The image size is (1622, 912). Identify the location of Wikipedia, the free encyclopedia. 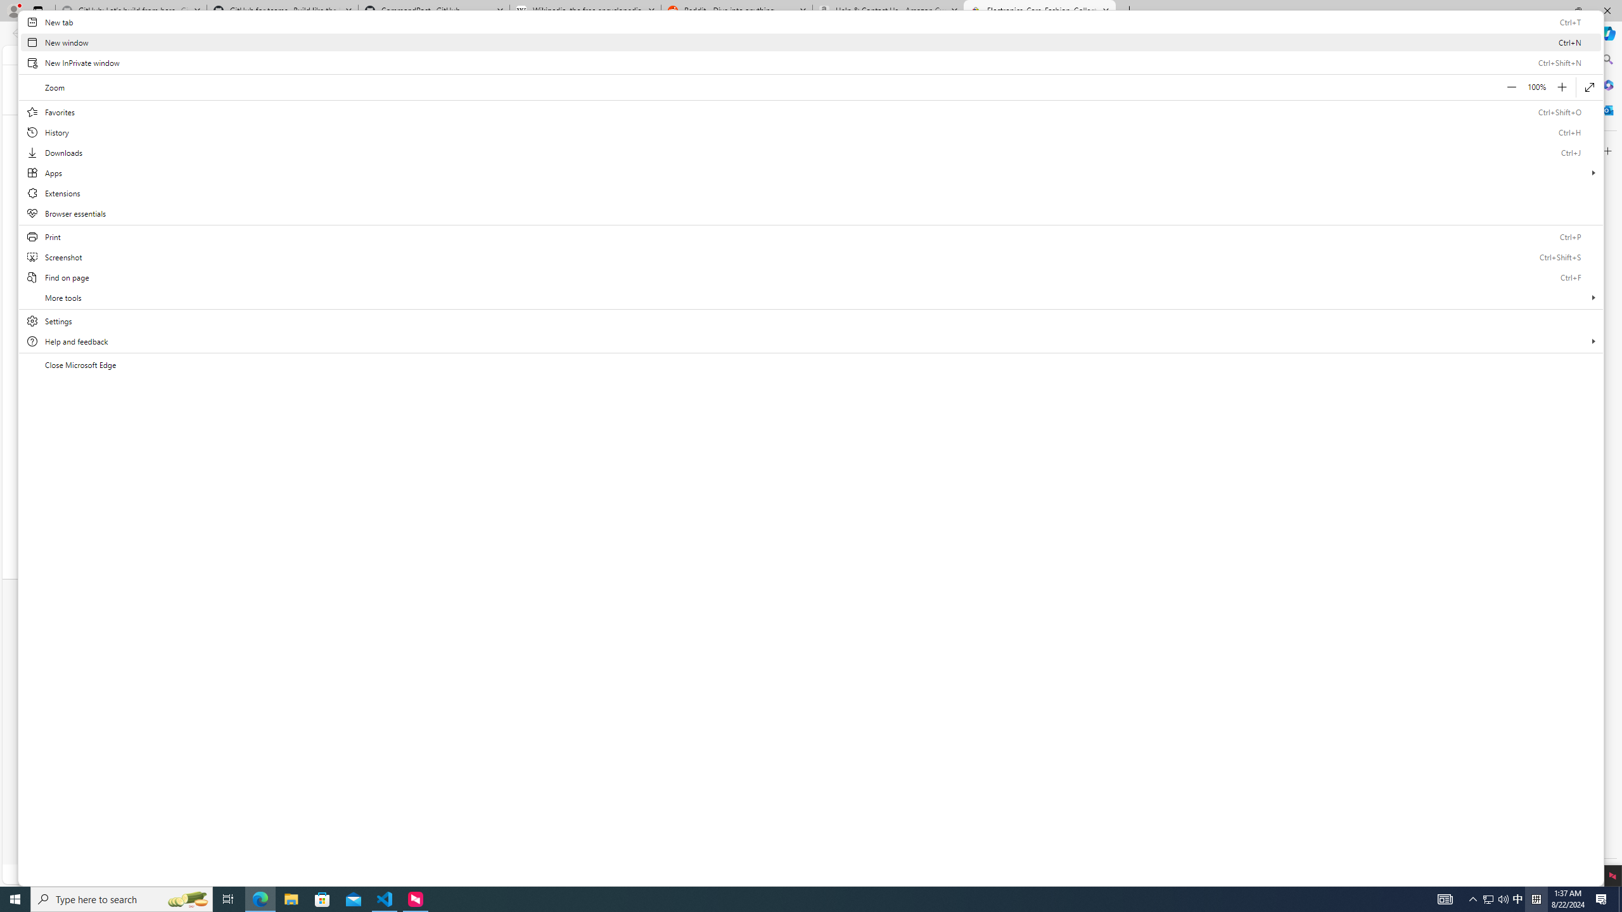
(585, 11).